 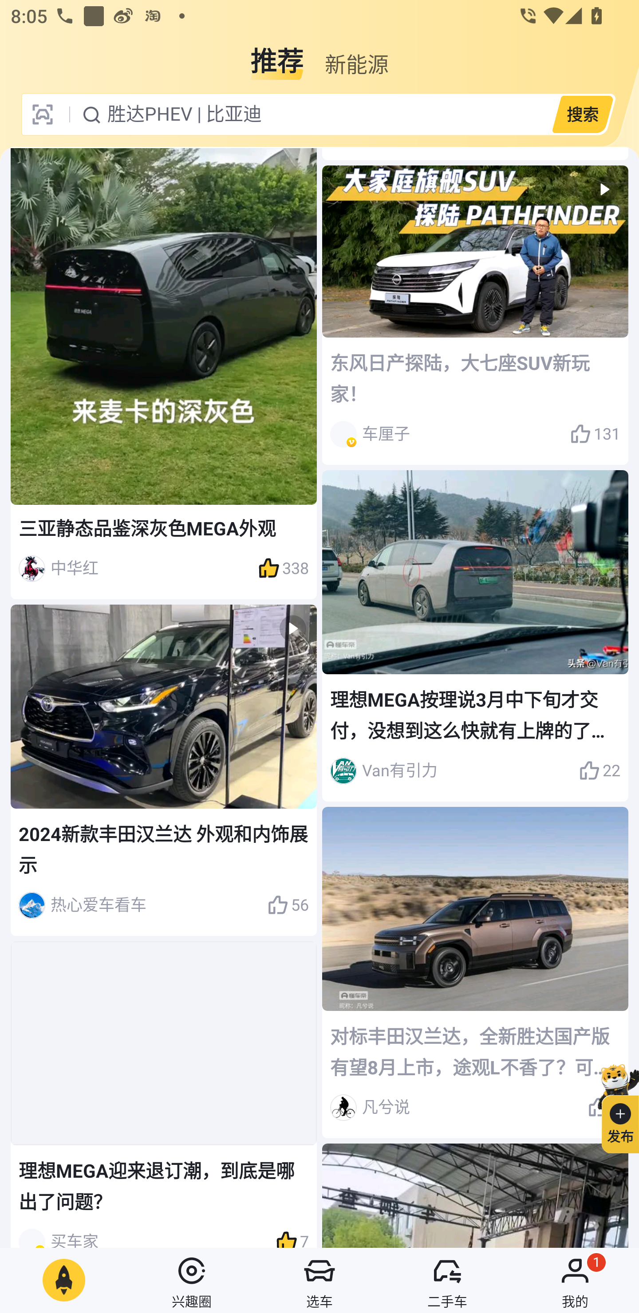 I want to click on  2024新款丰田汉兰达 外观和内饰展示 热心爱车看车 56, so click(x=164, y=770).